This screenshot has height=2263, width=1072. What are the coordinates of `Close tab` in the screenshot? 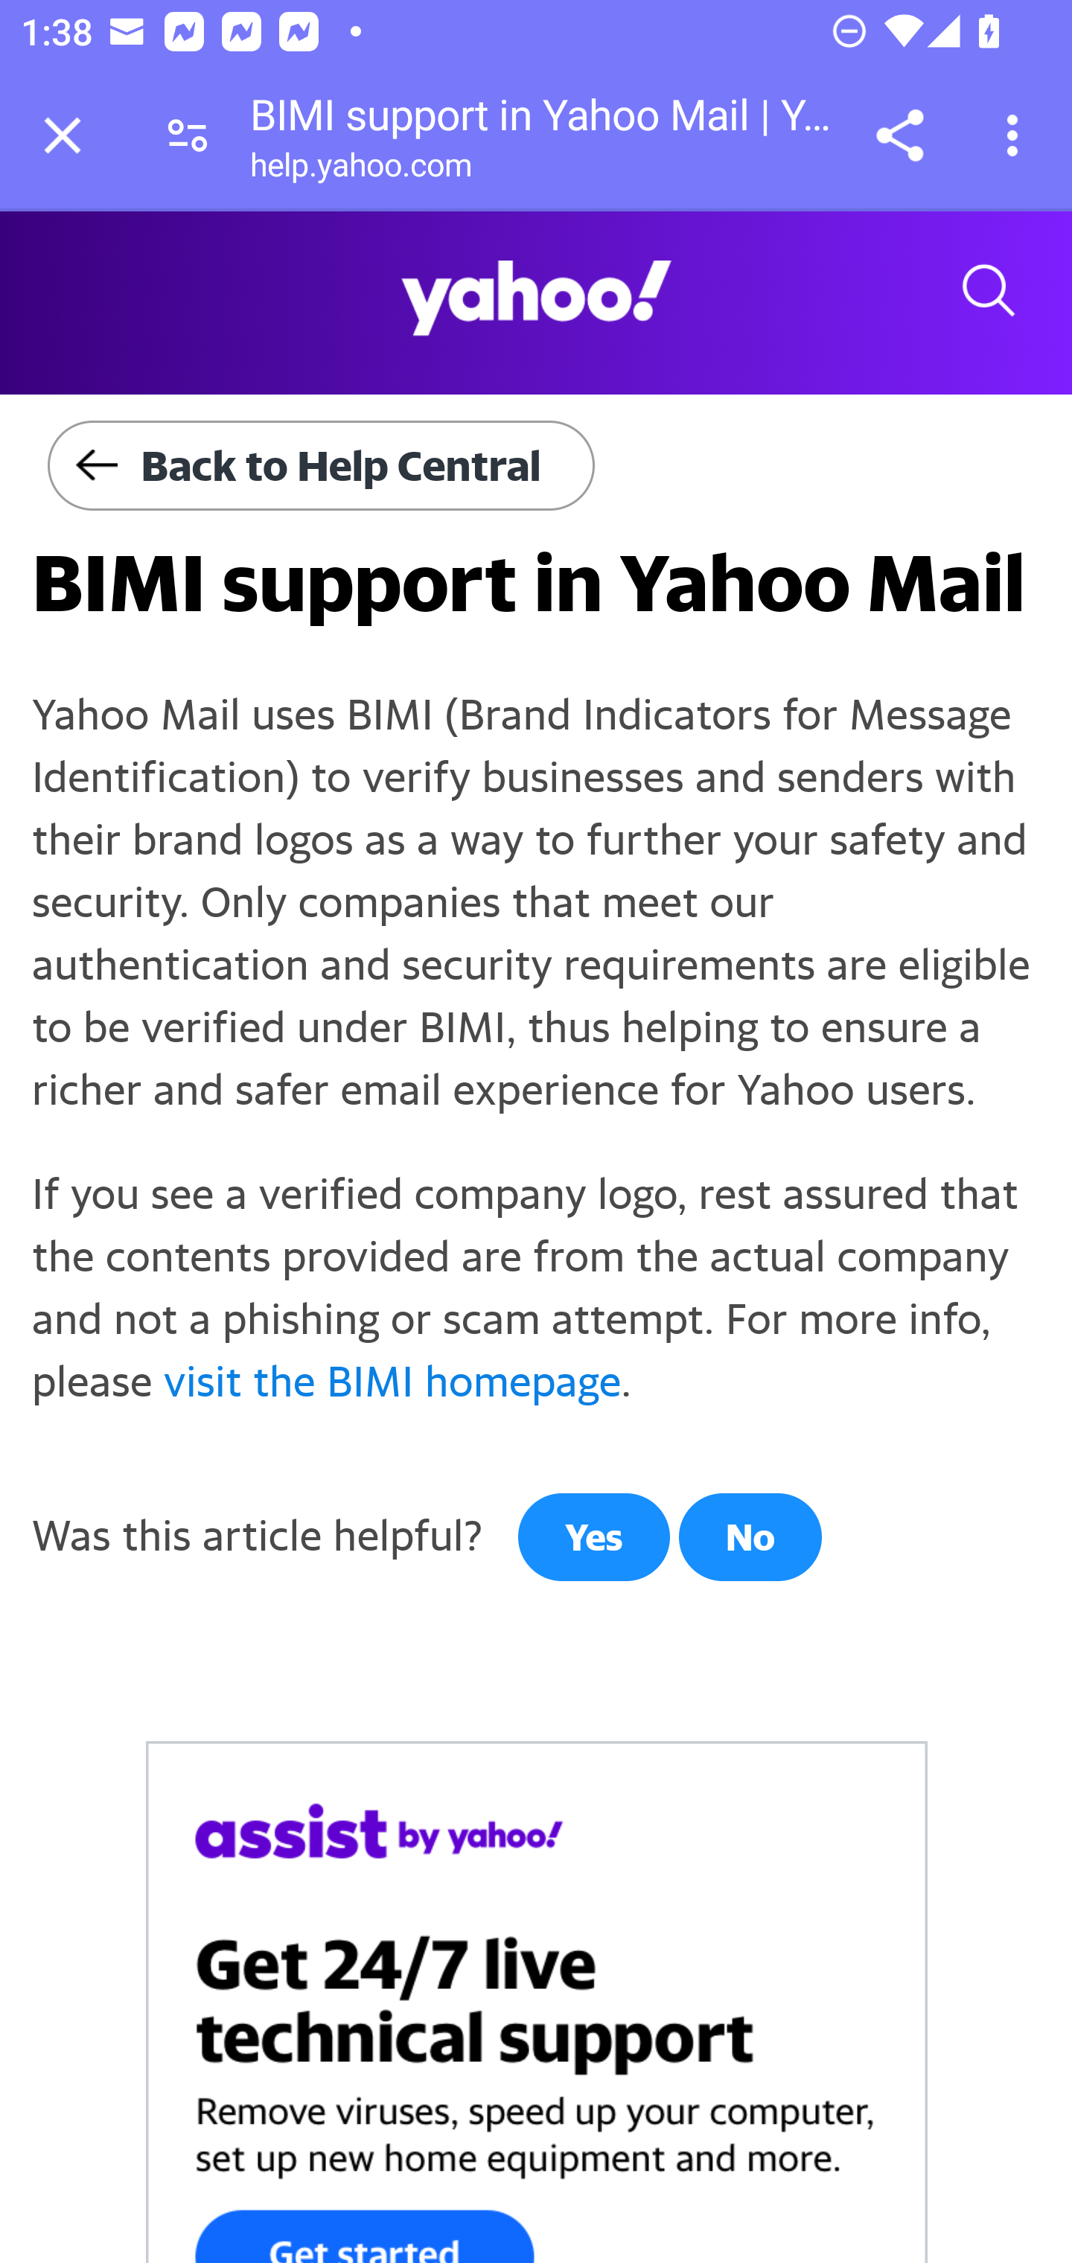 It's located at (63, 135).